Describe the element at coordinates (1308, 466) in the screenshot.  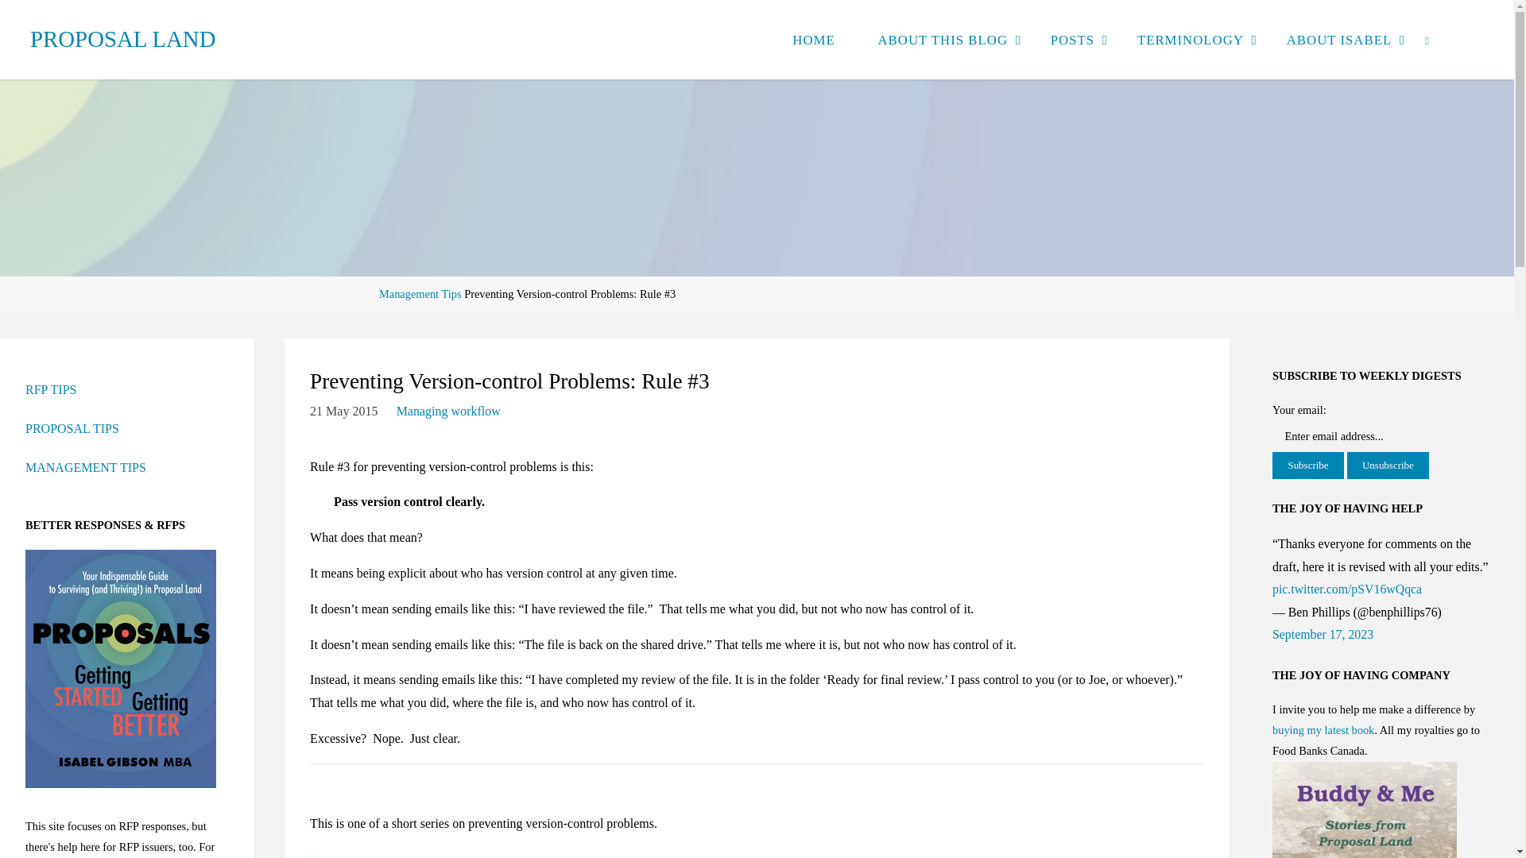
I see `Subscribe` at that location.